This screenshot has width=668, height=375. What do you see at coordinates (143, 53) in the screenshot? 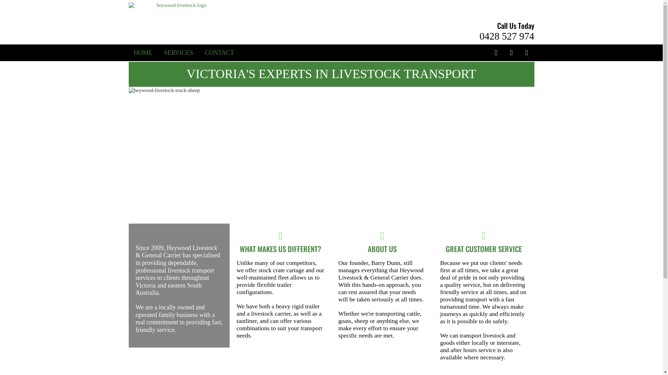
I see `HOME` at bounding box center [143, 53].